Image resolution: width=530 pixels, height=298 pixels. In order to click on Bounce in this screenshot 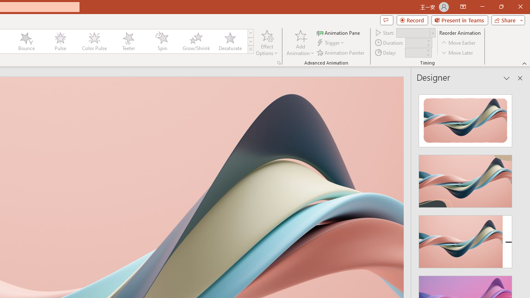, I will do `click(26, 41)`.